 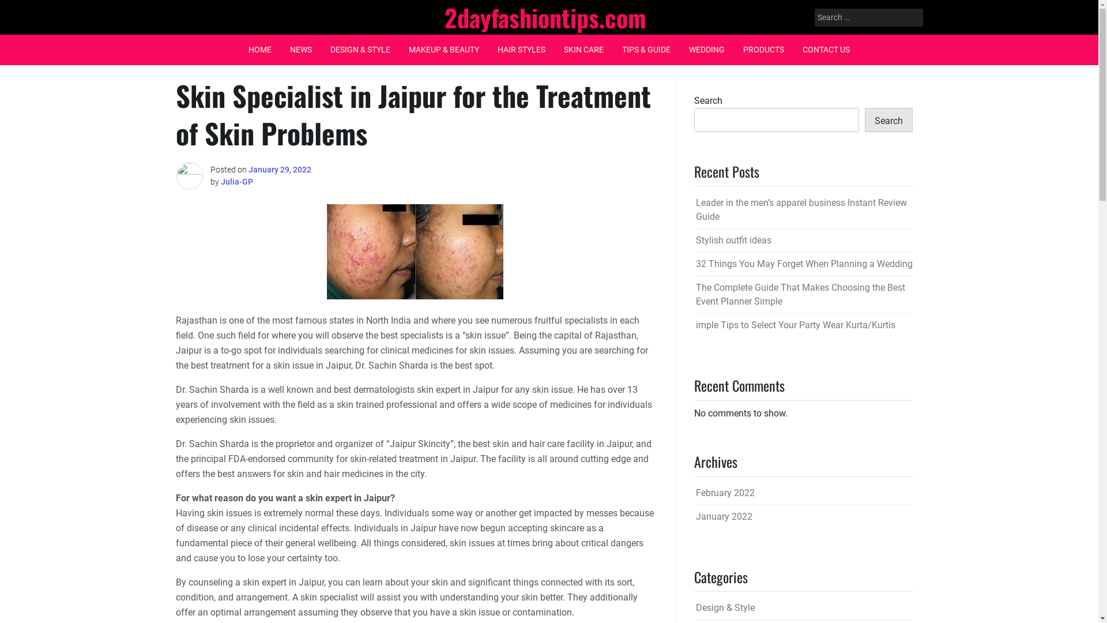 What do you see at coordinates (260, 50) in the screenshot?
I see `HOME` at bounding box center [260, 50].